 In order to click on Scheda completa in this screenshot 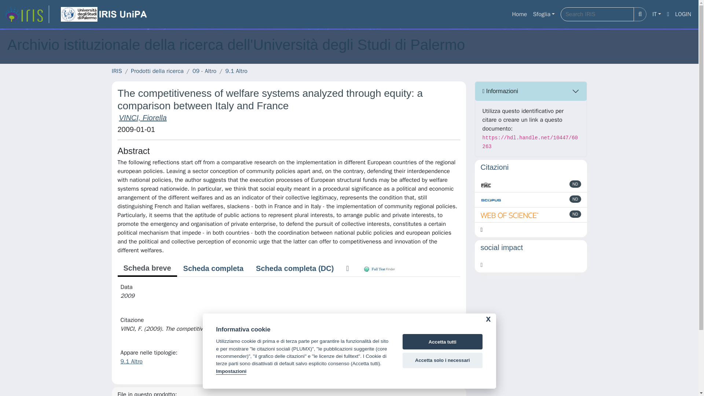, I will do `click(213, 268)`.